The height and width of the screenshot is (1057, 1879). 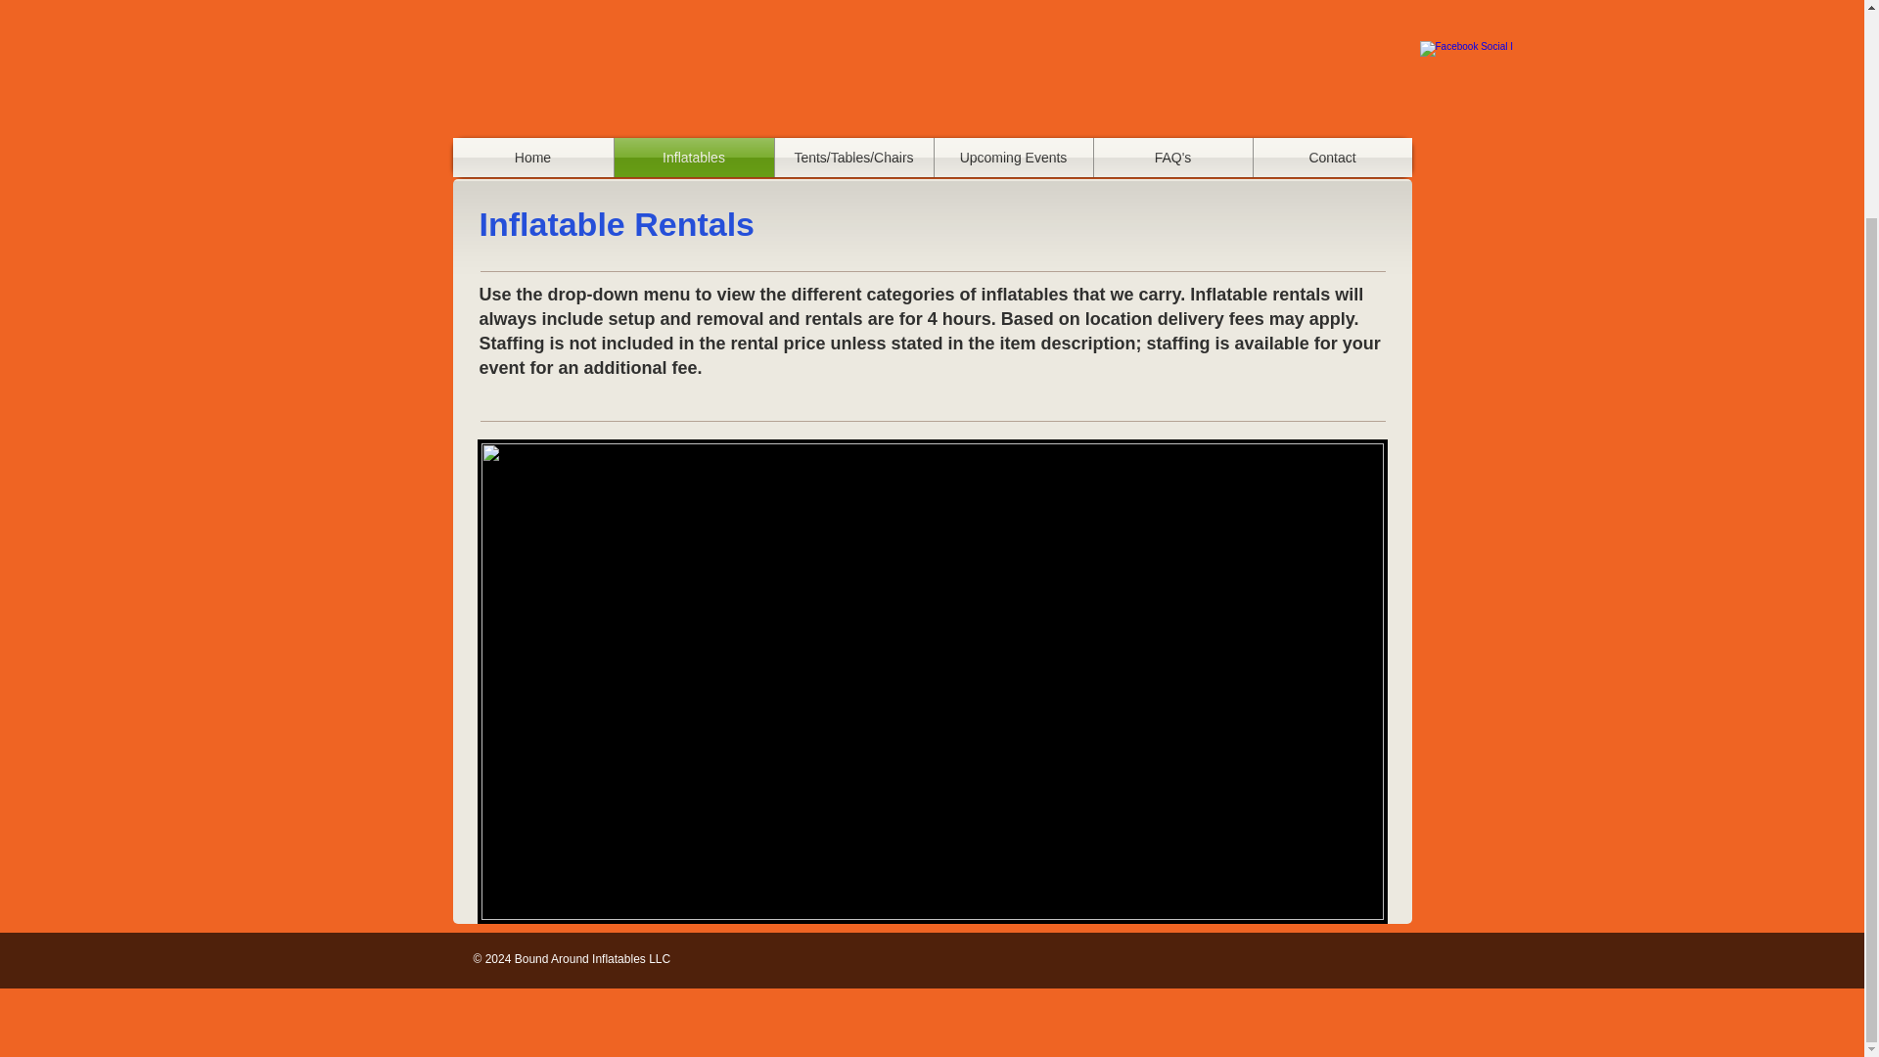 I want to click on FAQ's, so click(x=1172, y=158).